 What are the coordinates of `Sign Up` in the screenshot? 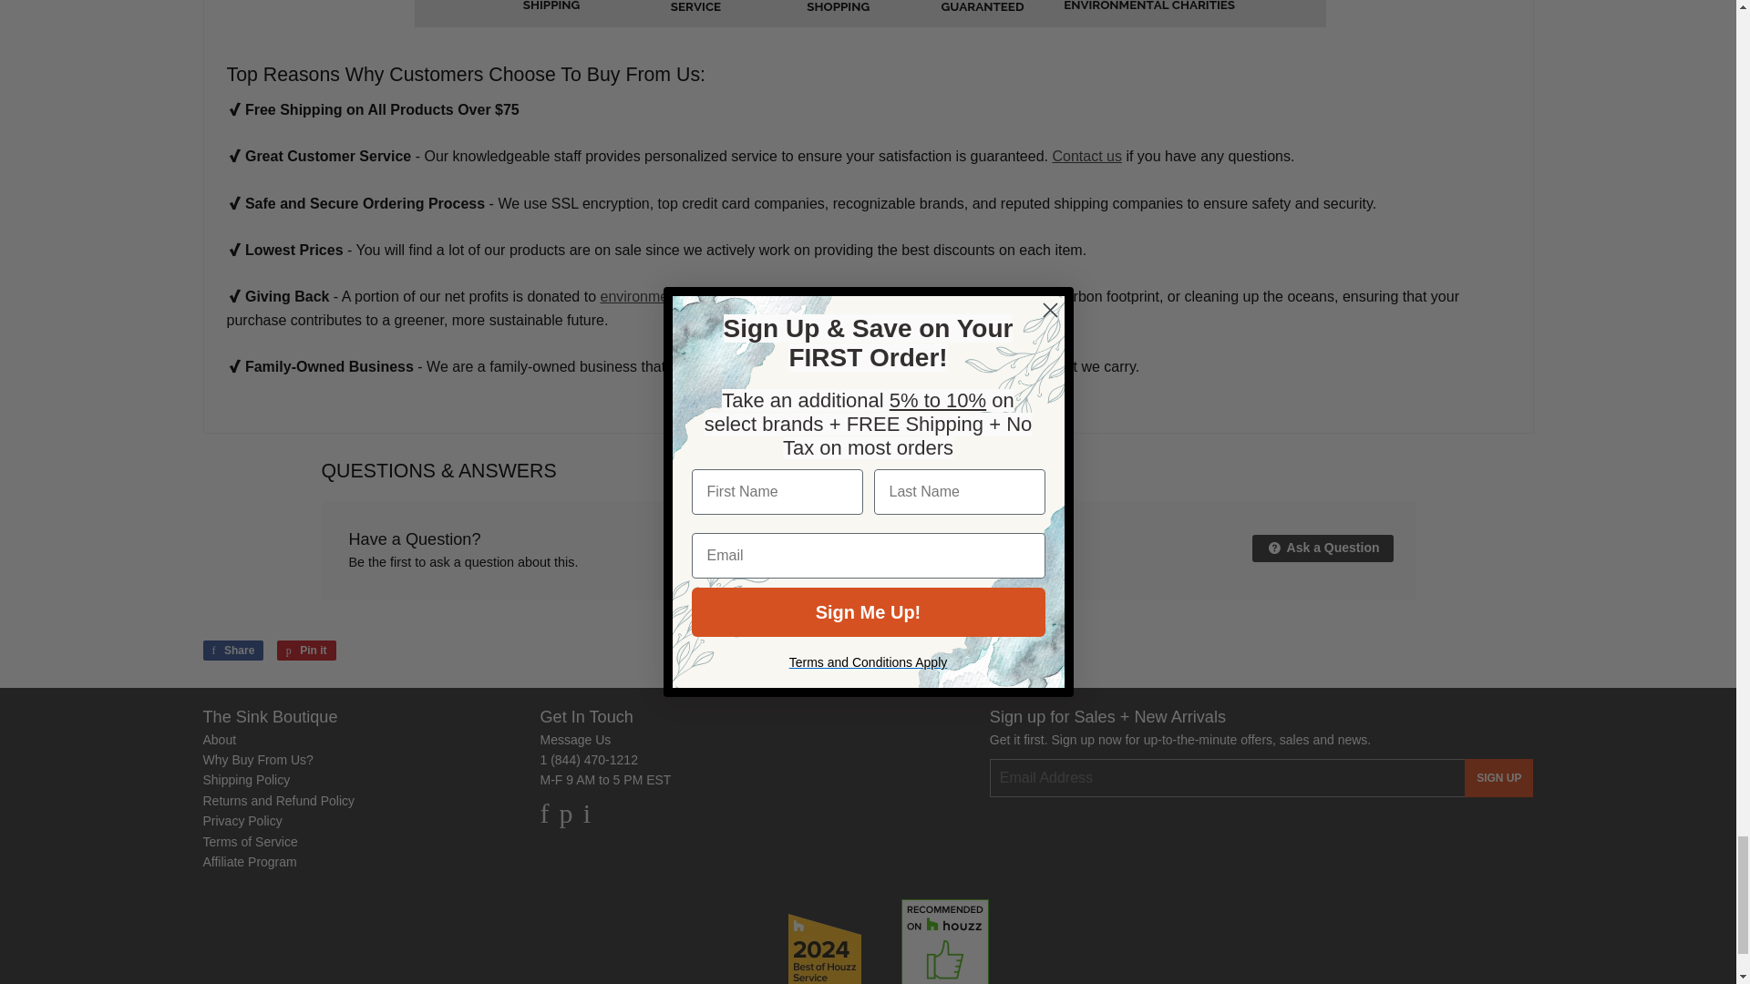 It's located at (1498, 777).